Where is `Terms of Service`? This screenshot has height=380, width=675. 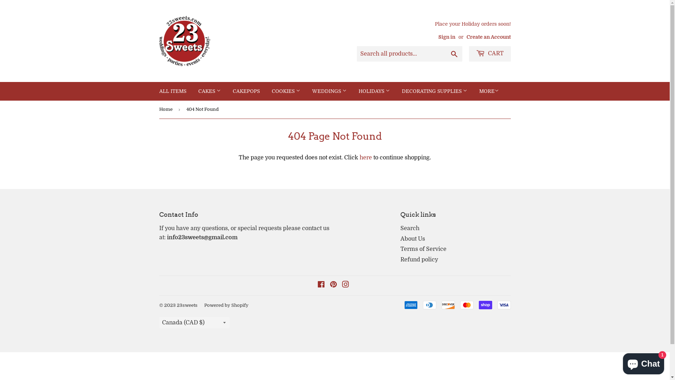 Terms of Service is located at coordinates (423, 249).